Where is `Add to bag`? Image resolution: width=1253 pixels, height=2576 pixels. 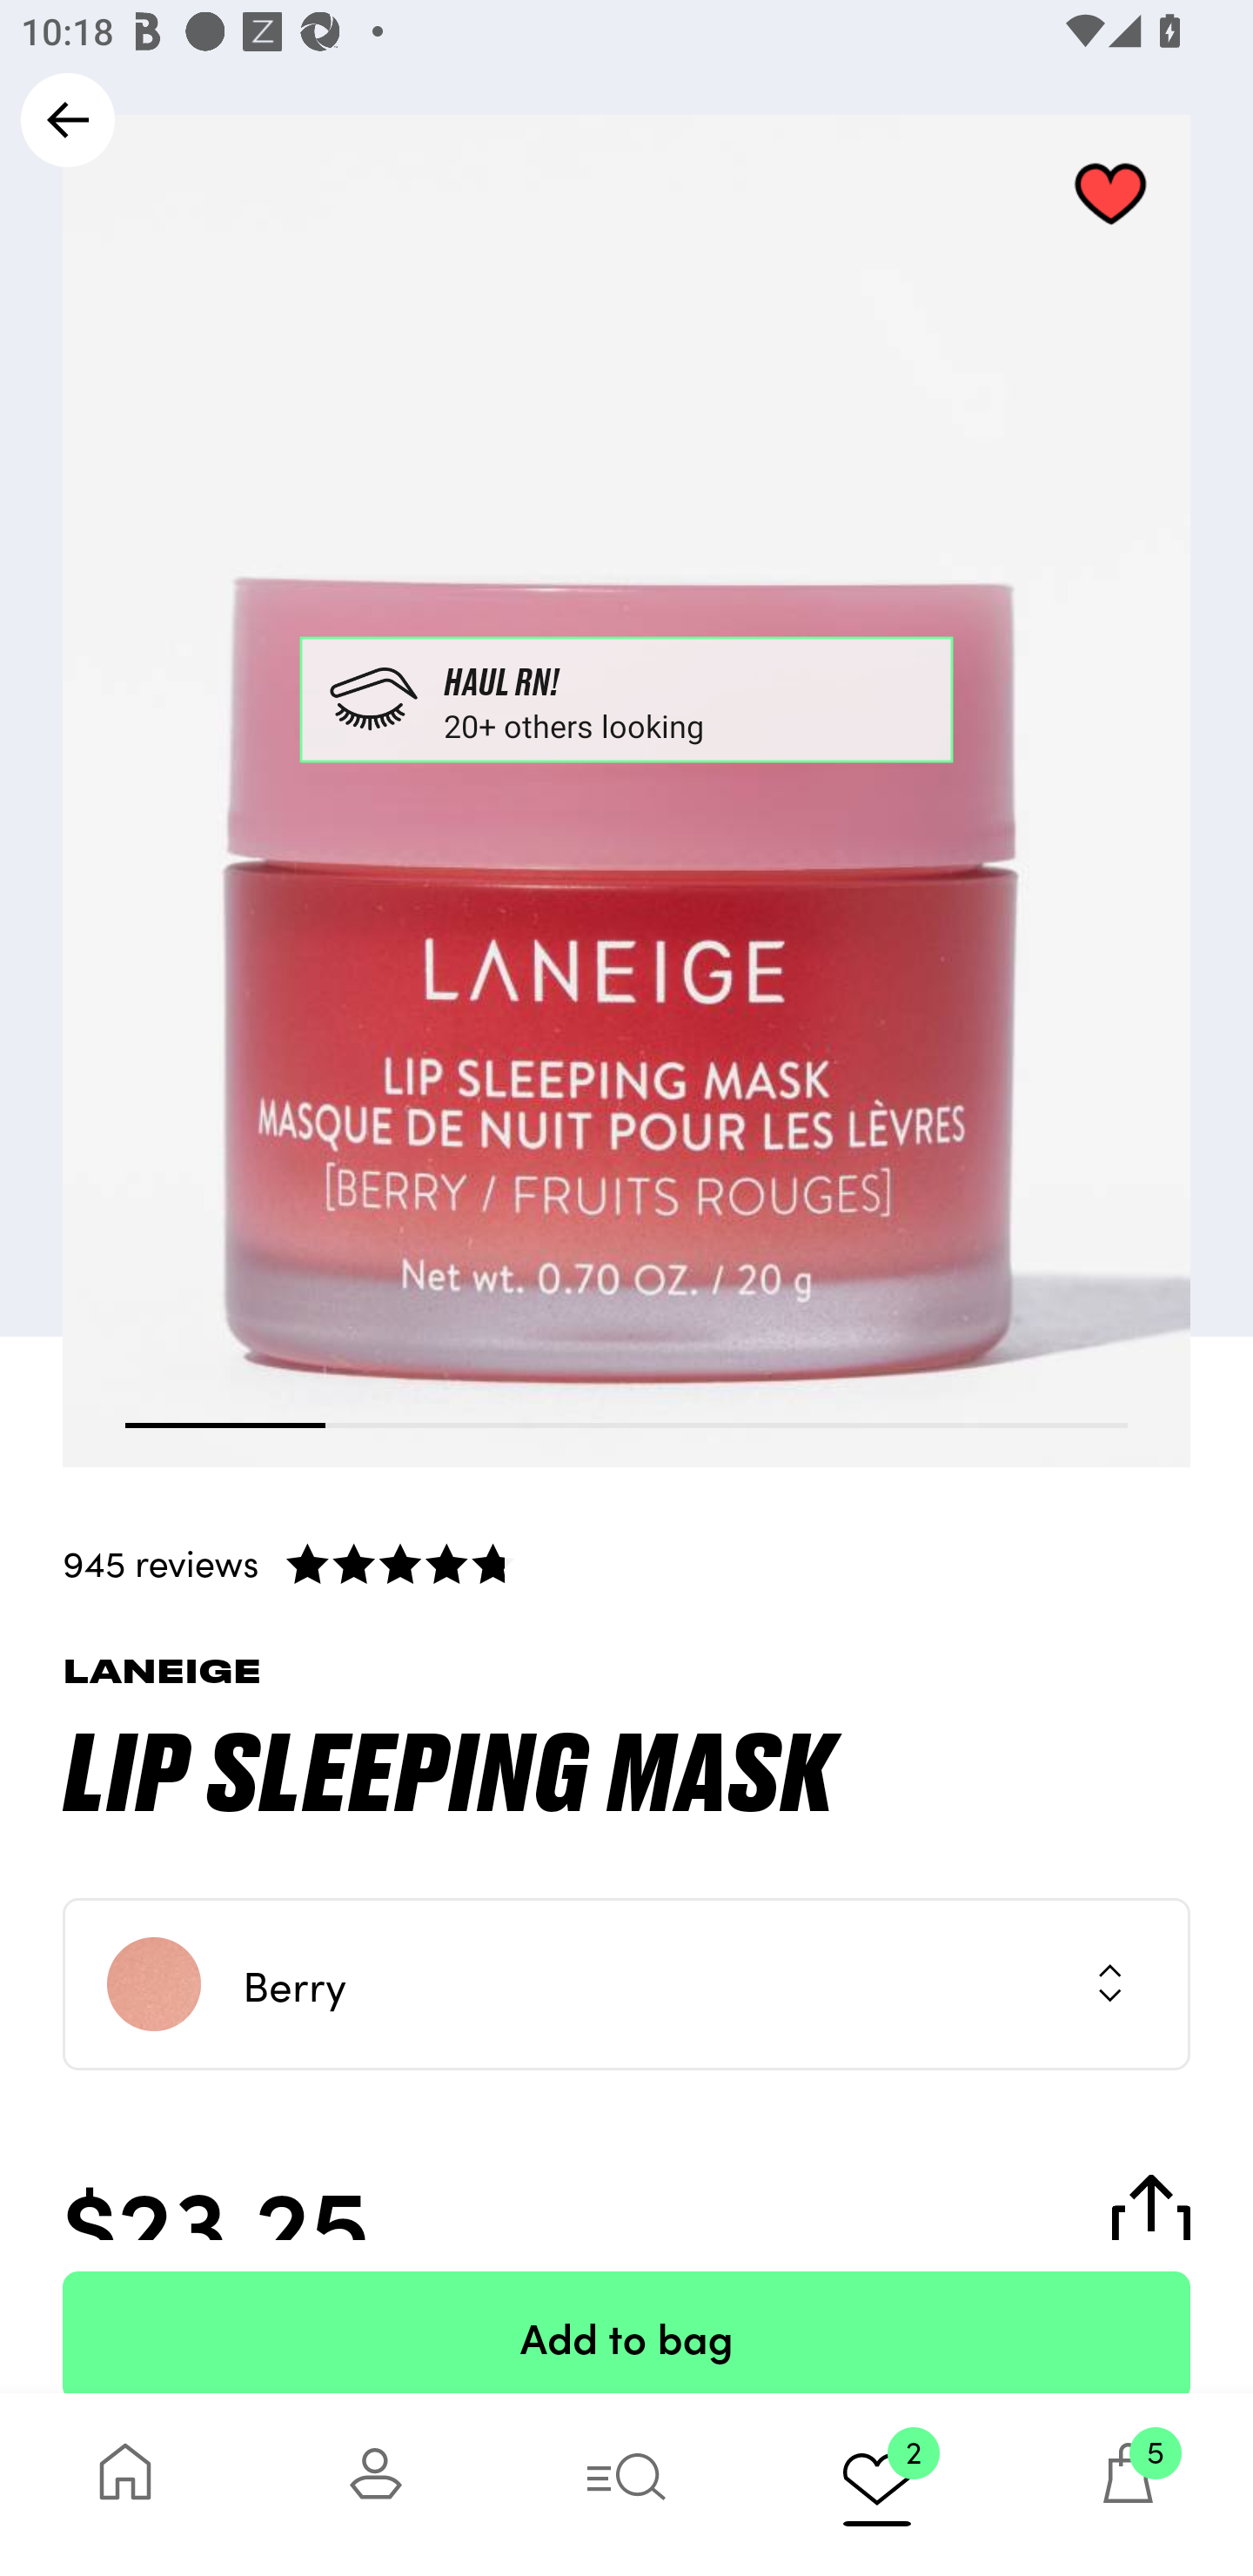
Add to bag is located at coordinates (626, 2332).